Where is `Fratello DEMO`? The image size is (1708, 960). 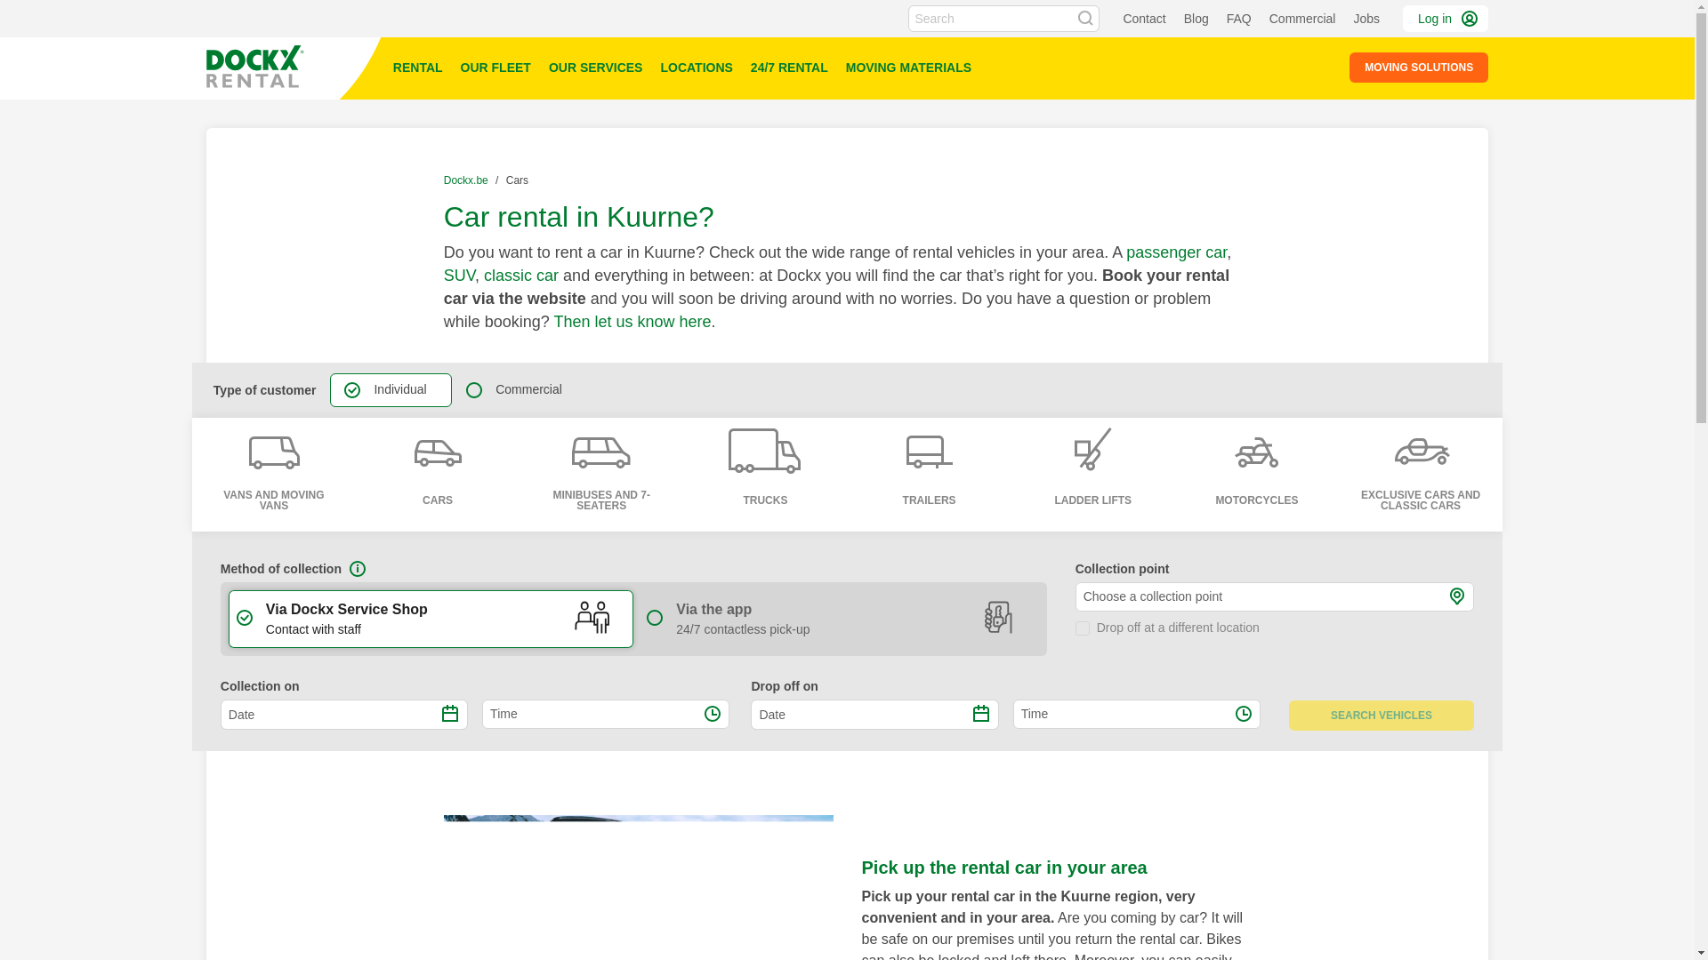
Fratello DEMO is located at coordinates (295, 68).